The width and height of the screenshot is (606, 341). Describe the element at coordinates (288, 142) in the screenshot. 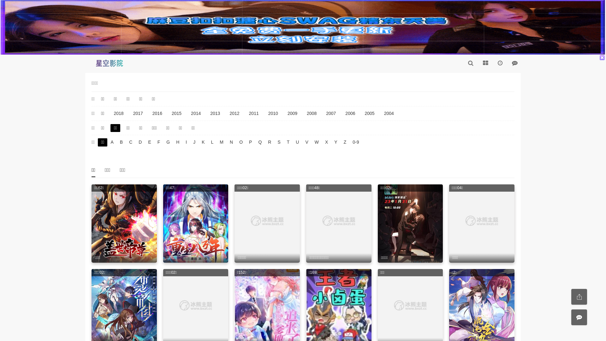

I see `T` at that location.